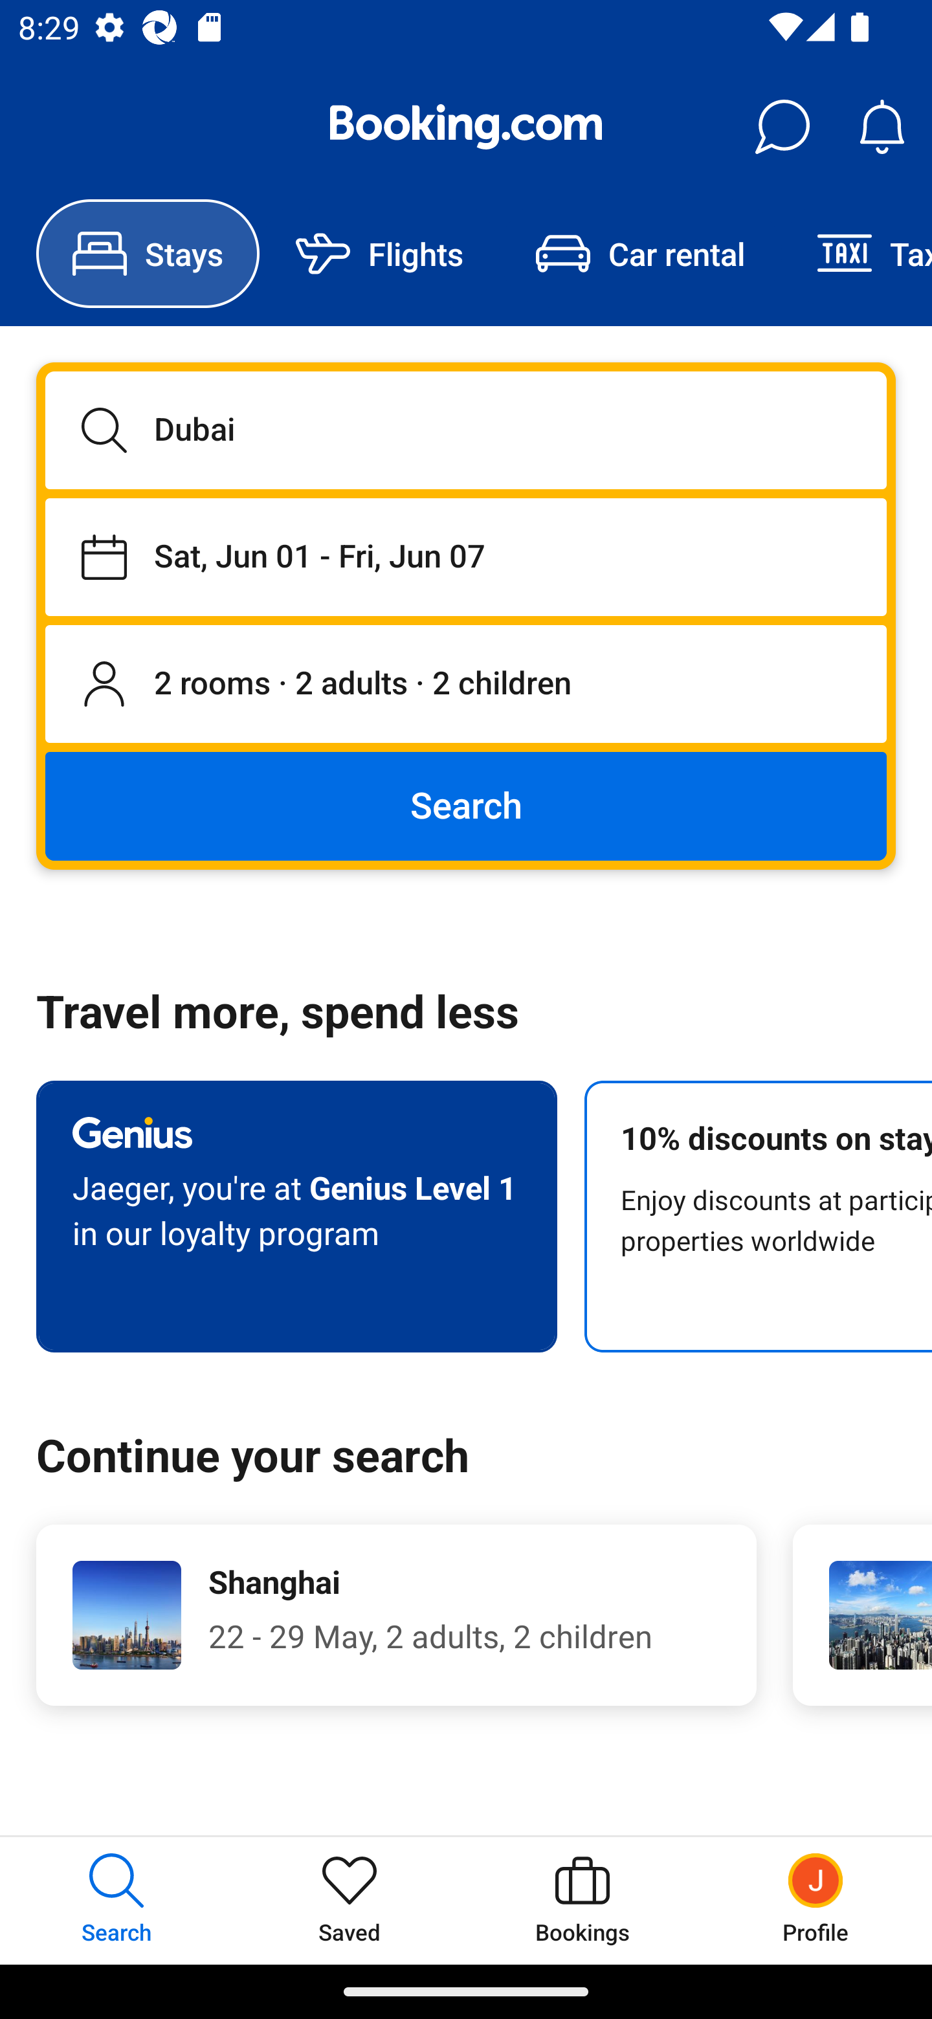  What do you see at coordinates (466, 557) in the screenshot?
I see `Staying from Sat, Jun 01 until Fri, Jun 07` at bounding box center [466, 557].